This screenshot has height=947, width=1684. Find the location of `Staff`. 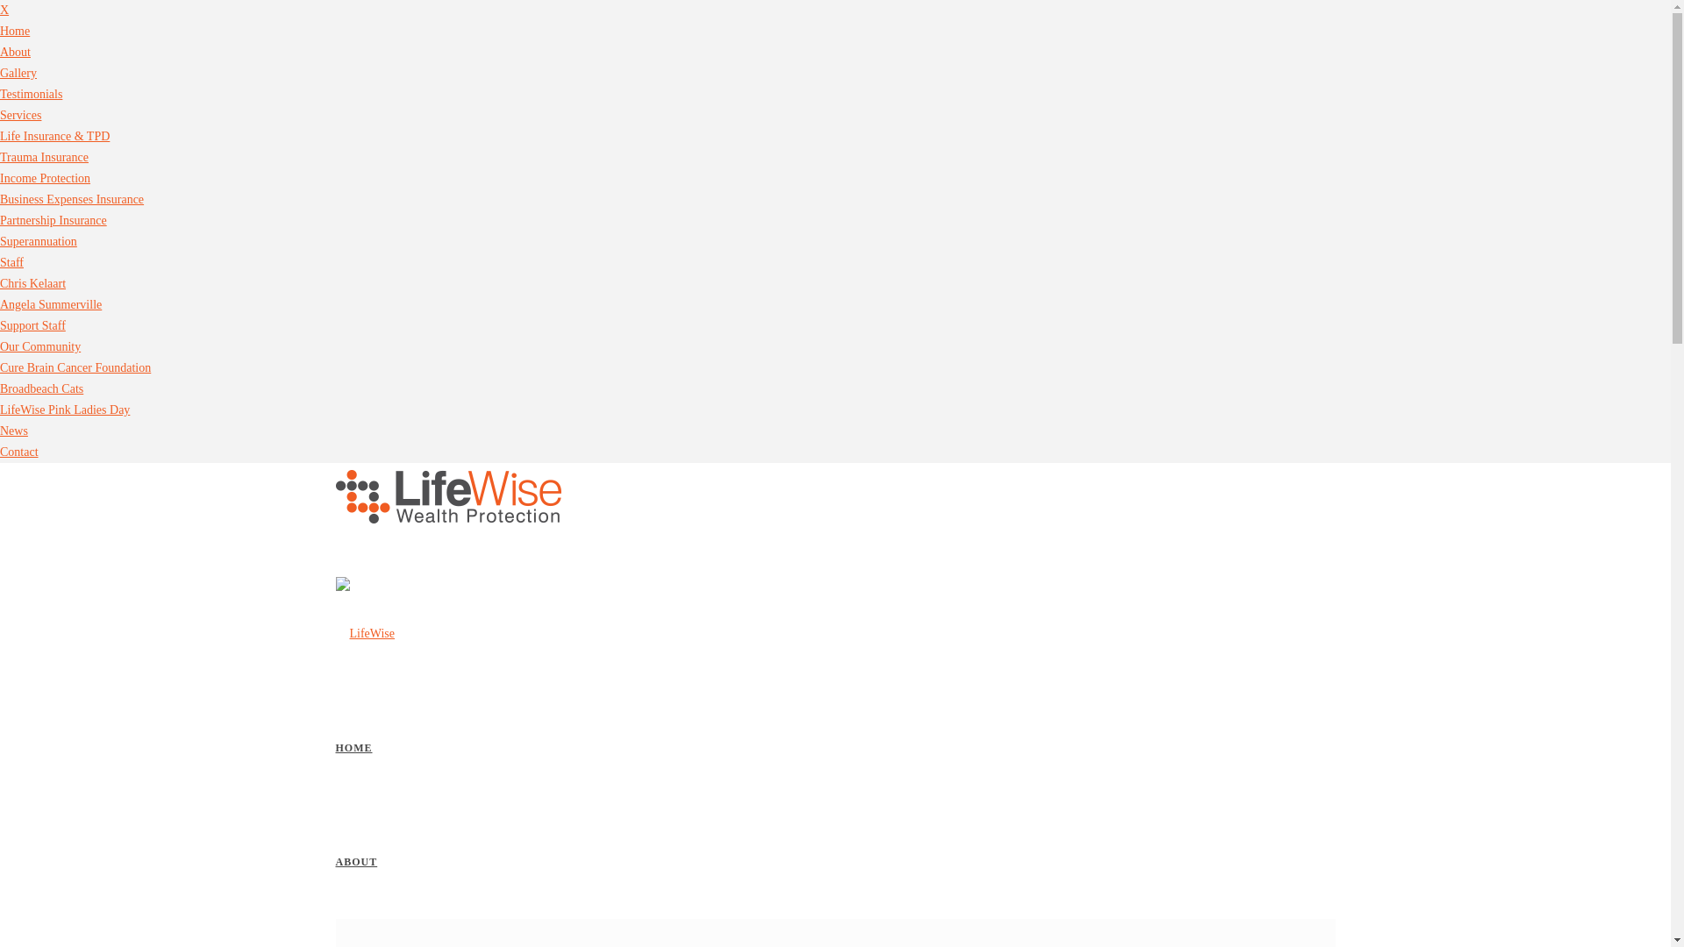

Staff is located at coordinates (12, 263).